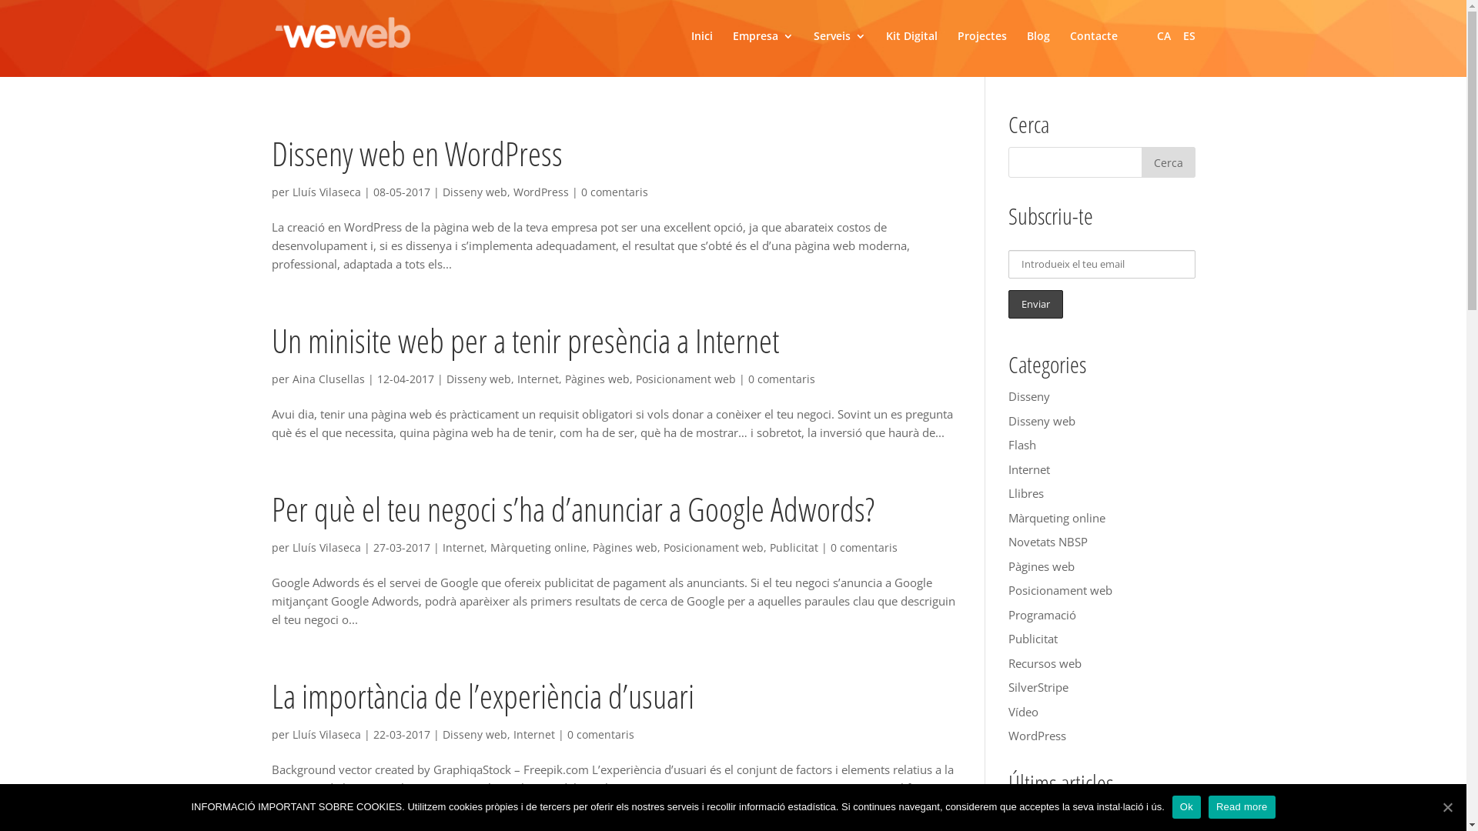 The image size is (1478, 831). Describe the element at coordinates (1022, 445) in the screenshot. I see `Flash` at that location.